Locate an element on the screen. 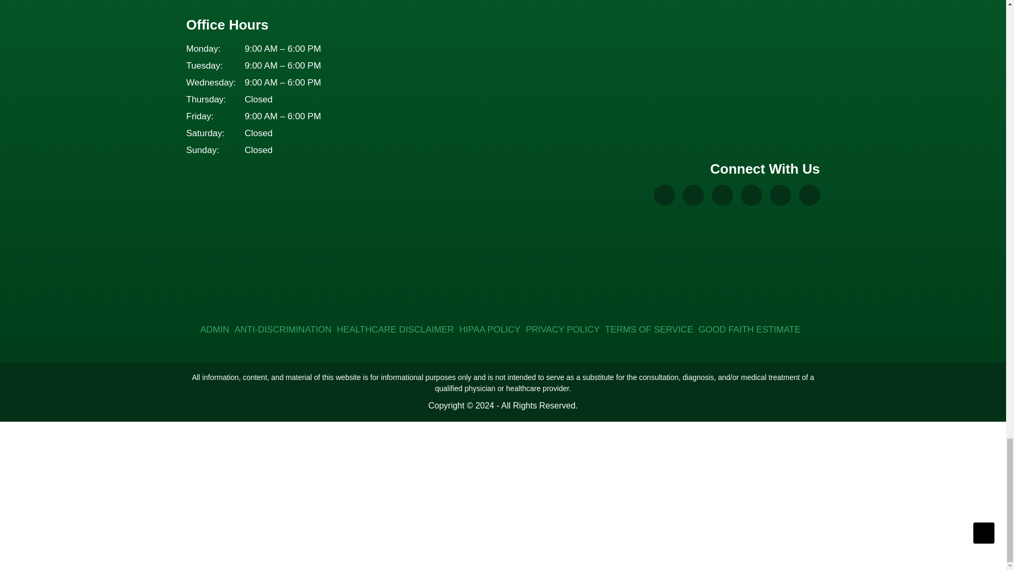 The image size is (1014, 570). Instagram is located at coordinates (722, 195).